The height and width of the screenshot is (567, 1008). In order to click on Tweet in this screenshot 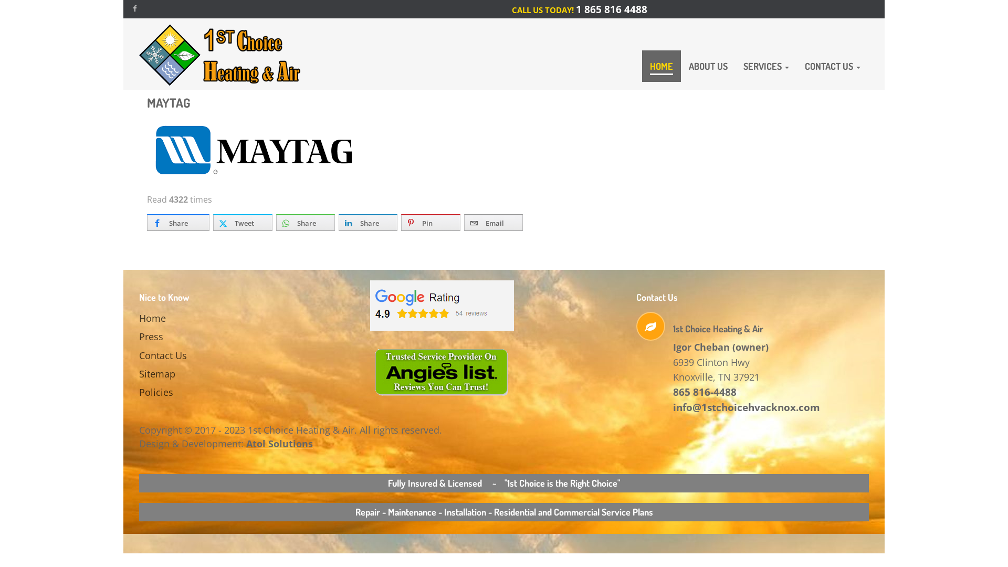, I will do `click(243, 223)`.